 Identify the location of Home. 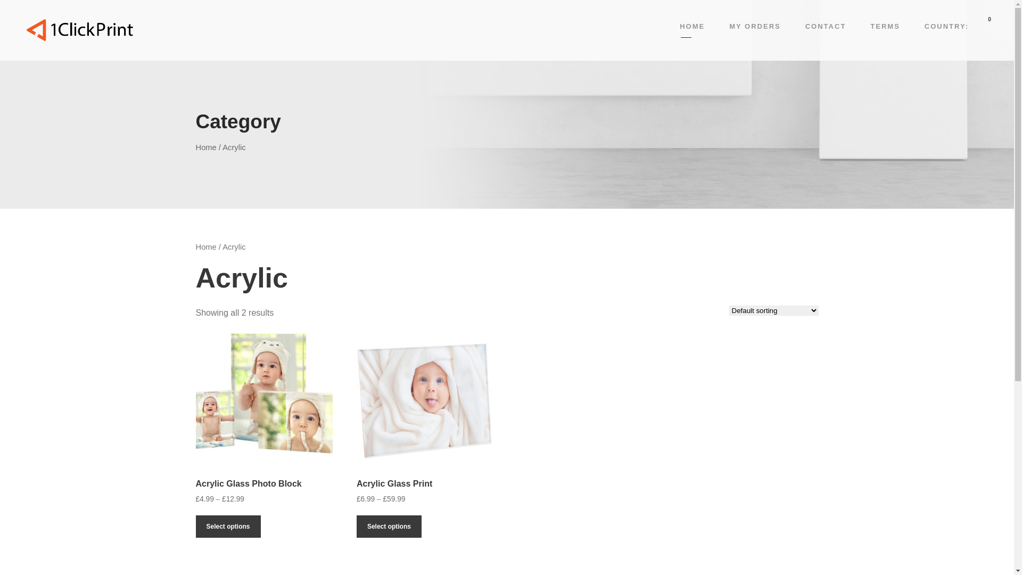
(207, 247).